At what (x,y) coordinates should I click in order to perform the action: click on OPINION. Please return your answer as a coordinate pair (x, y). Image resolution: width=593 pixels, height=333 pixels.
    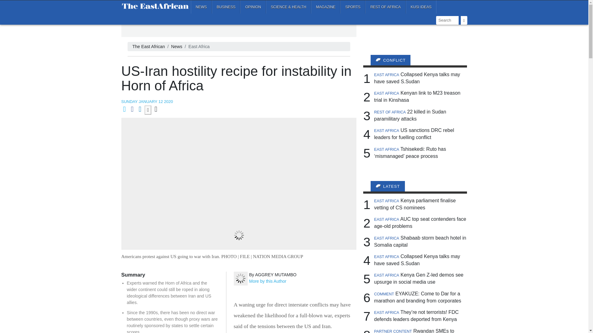
    Looking at the image, I should click on (253, 7).